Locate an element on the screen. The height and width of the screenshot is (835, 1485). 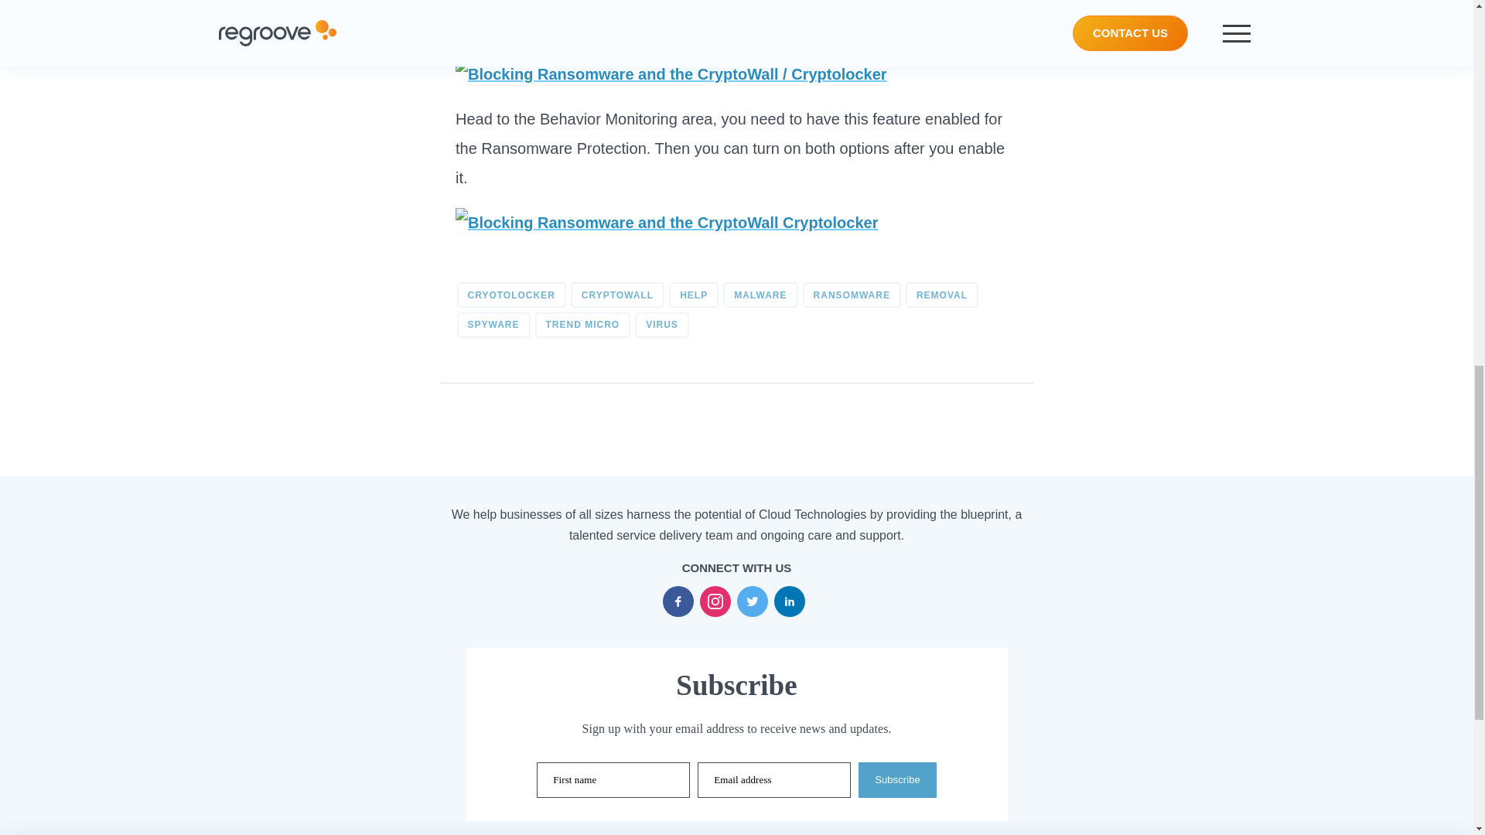
image is located at coordinates (671, 73).